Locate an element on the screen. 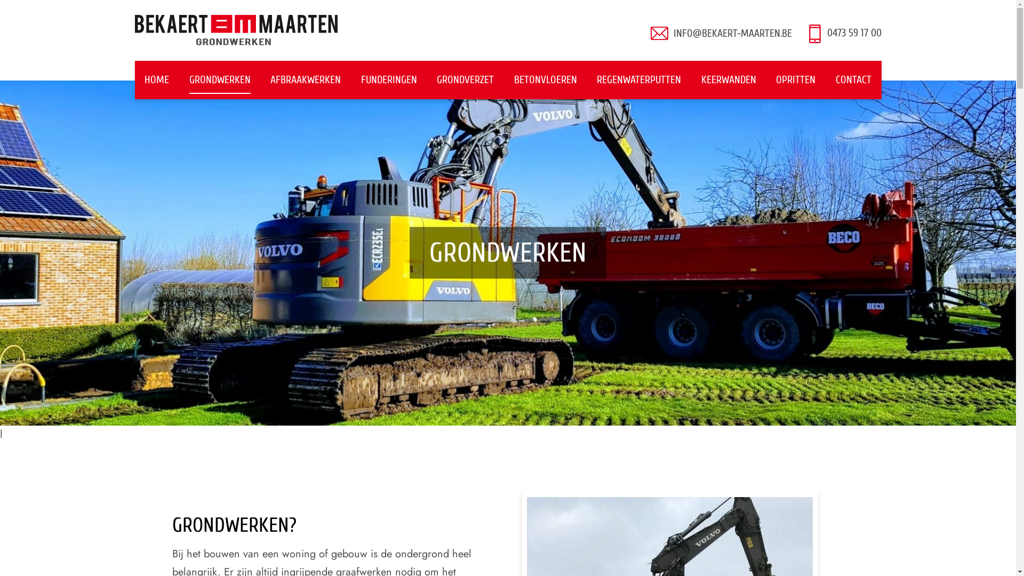 The height and width of the screenshot is (576, 1024). CONTACT is located at coordinates (853, 80).